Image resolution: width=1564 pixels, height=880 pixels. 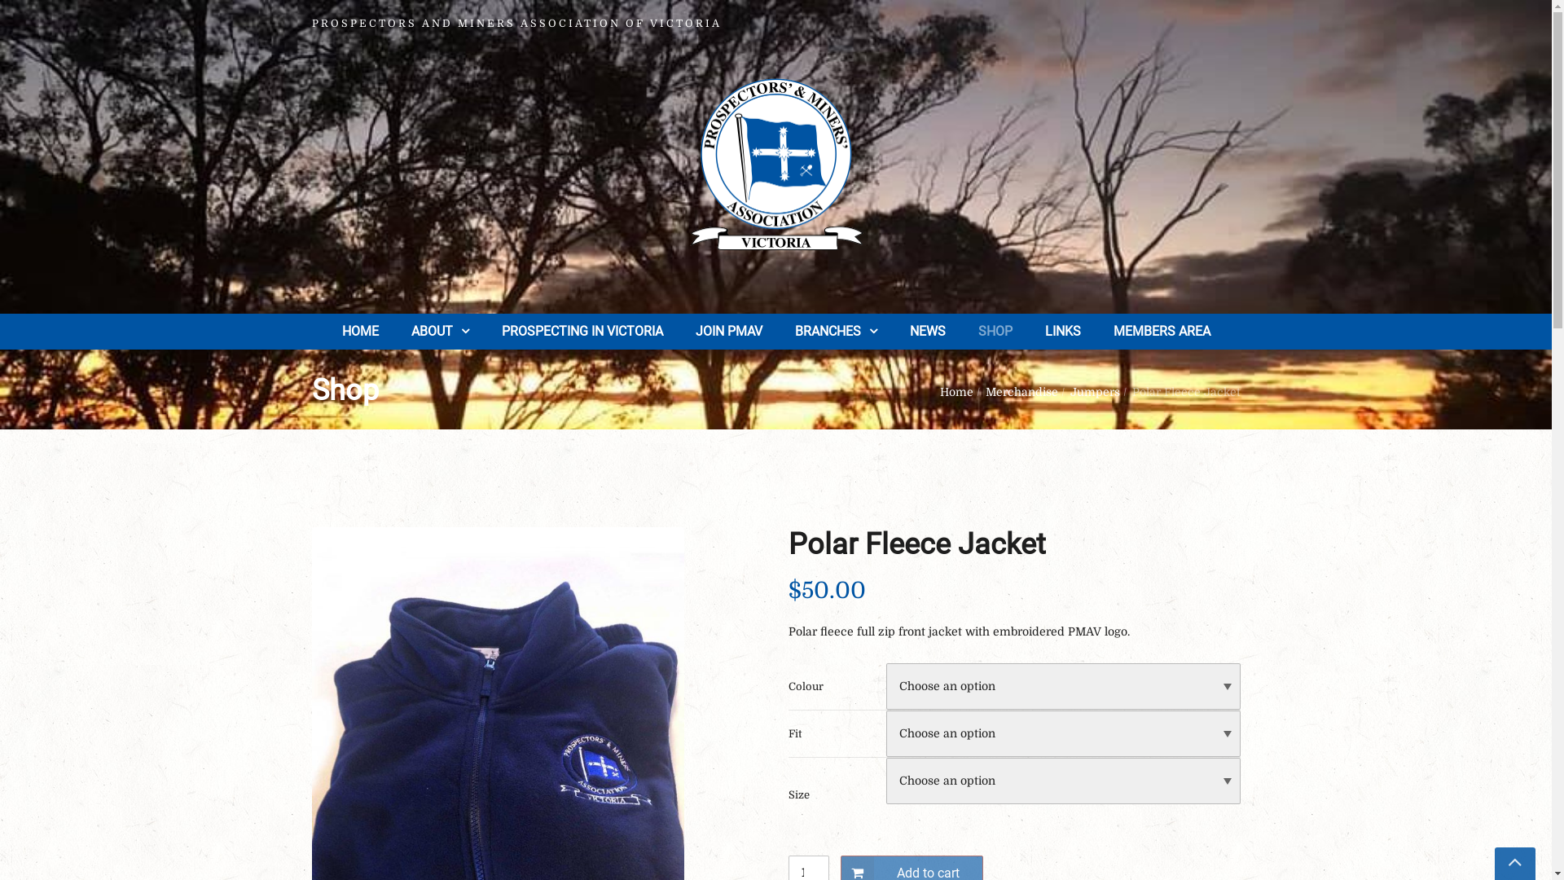 What do you see at coordinates (1095, 392) in the screenshot?
I see `Jumpers` at bounding box center [1095, 392].